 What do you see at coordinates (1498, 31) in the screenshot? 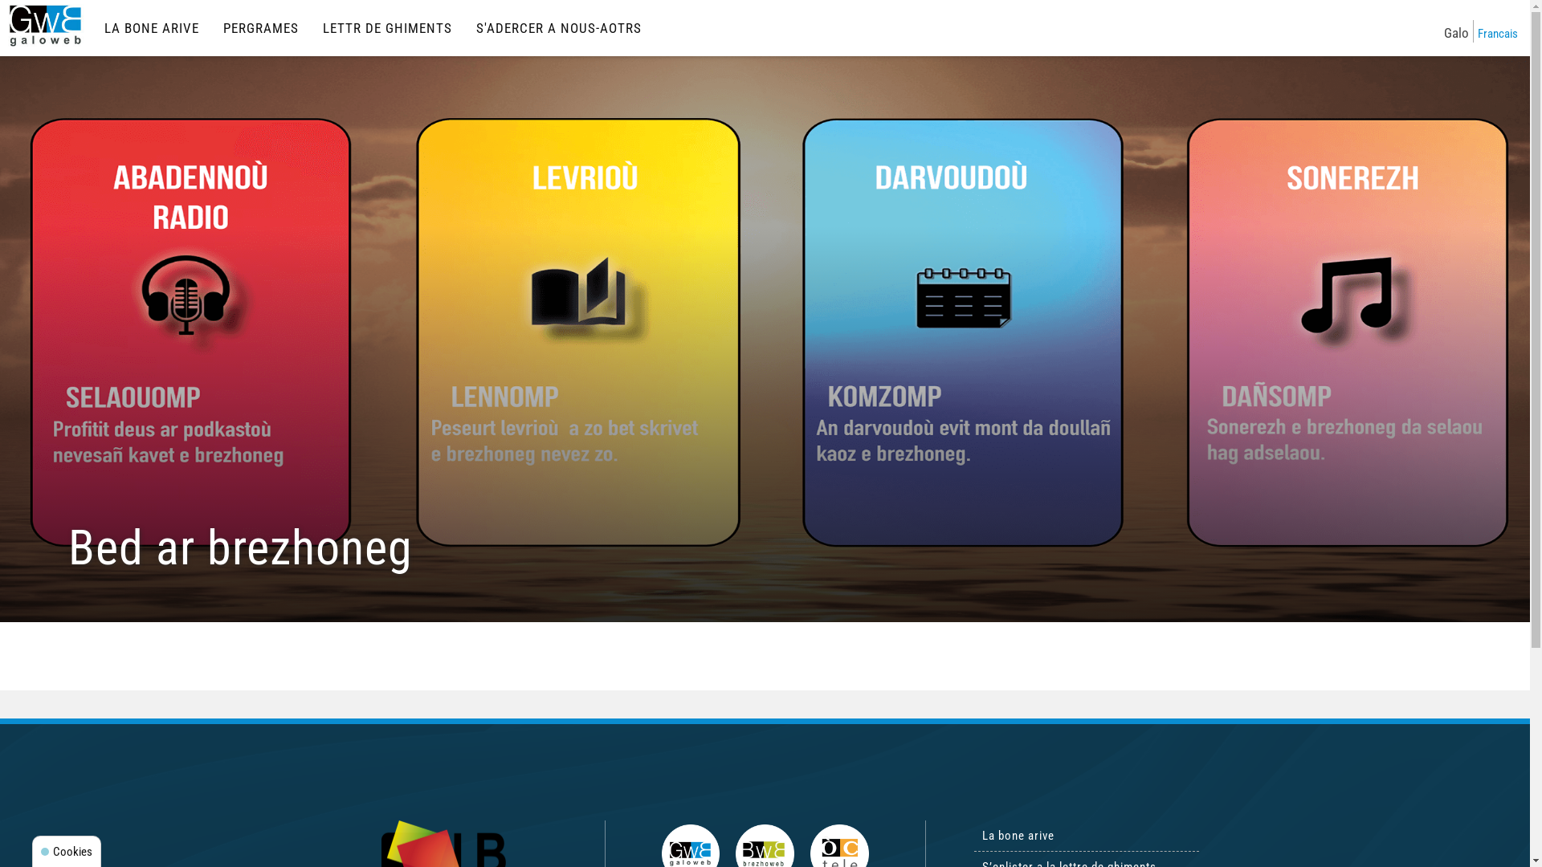
I see `Francais` at bounding box center [1498, 31].